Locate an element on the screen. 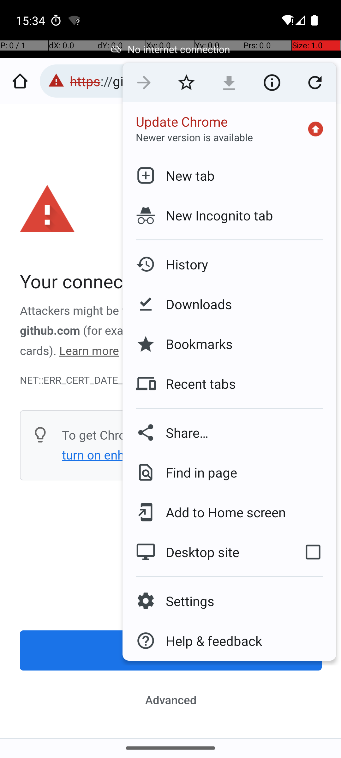 This screenshot has height=758, width=341. New Incognito tab is located at coordinates (229, 215).